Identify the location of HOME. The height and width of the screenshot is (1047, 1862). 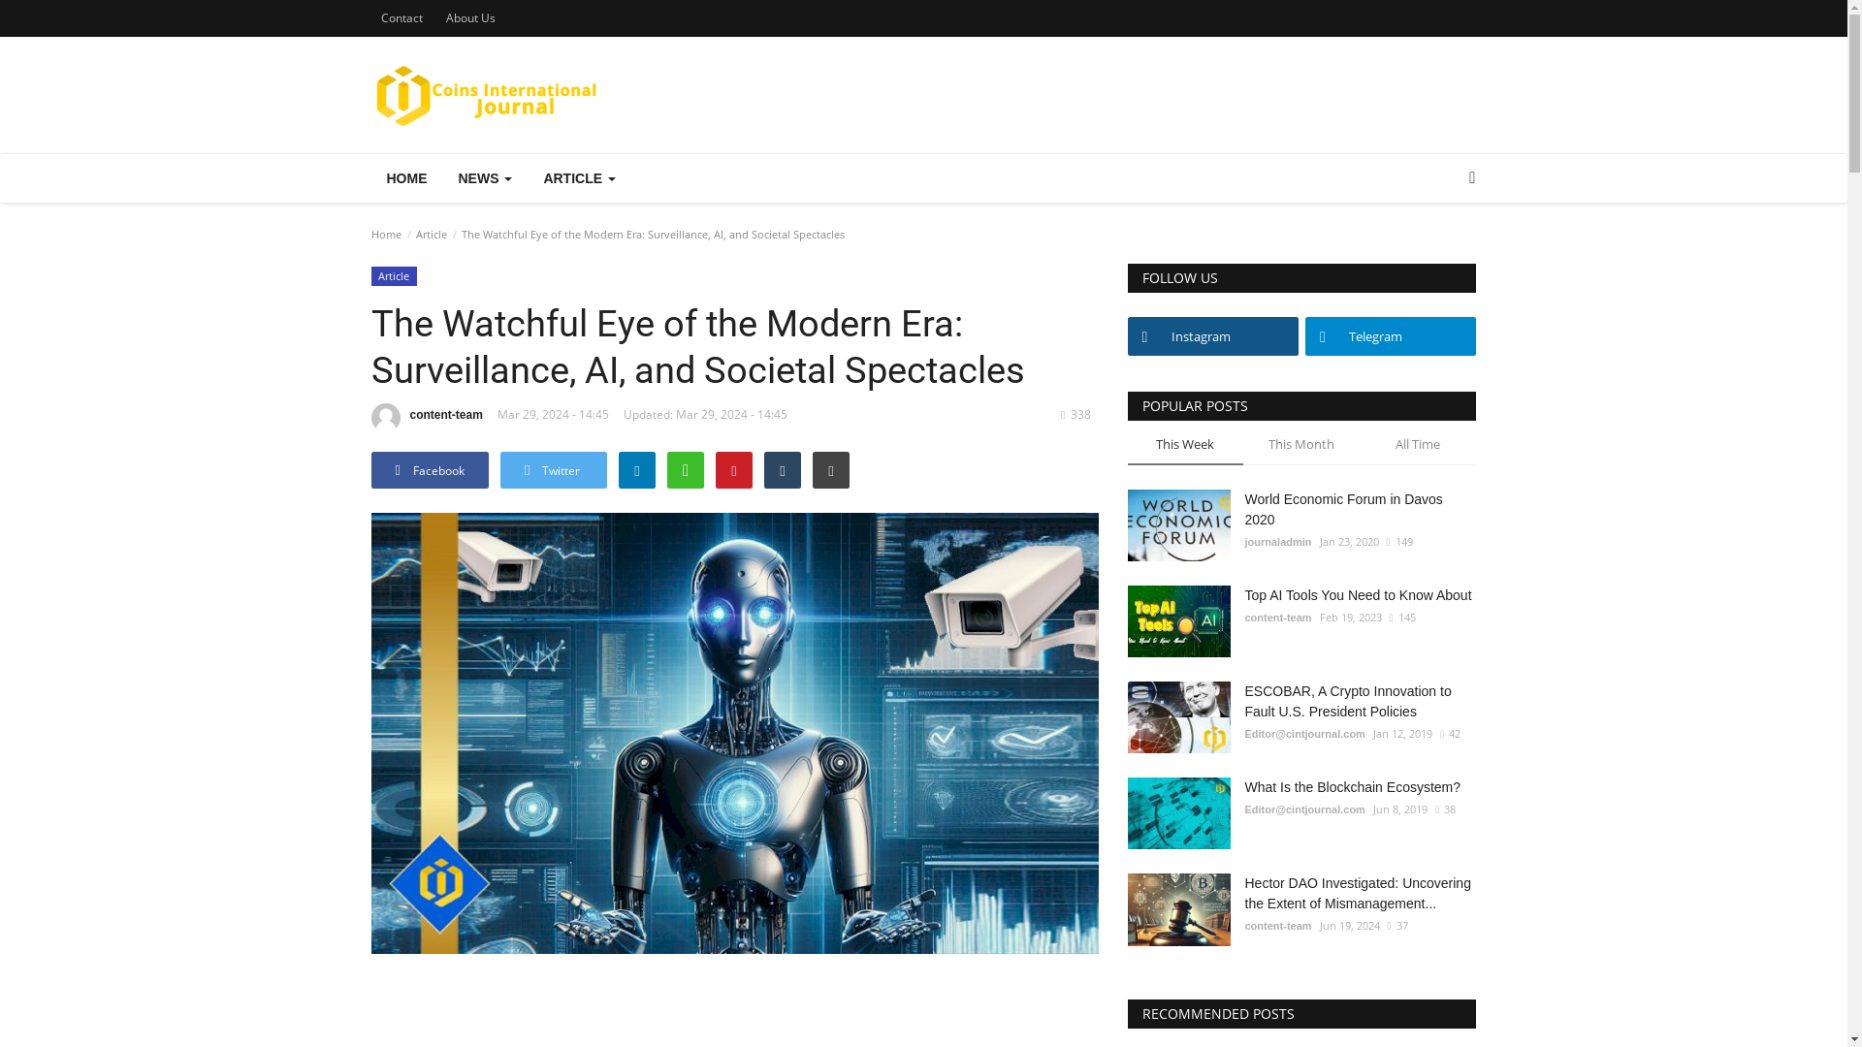
(406, 178).